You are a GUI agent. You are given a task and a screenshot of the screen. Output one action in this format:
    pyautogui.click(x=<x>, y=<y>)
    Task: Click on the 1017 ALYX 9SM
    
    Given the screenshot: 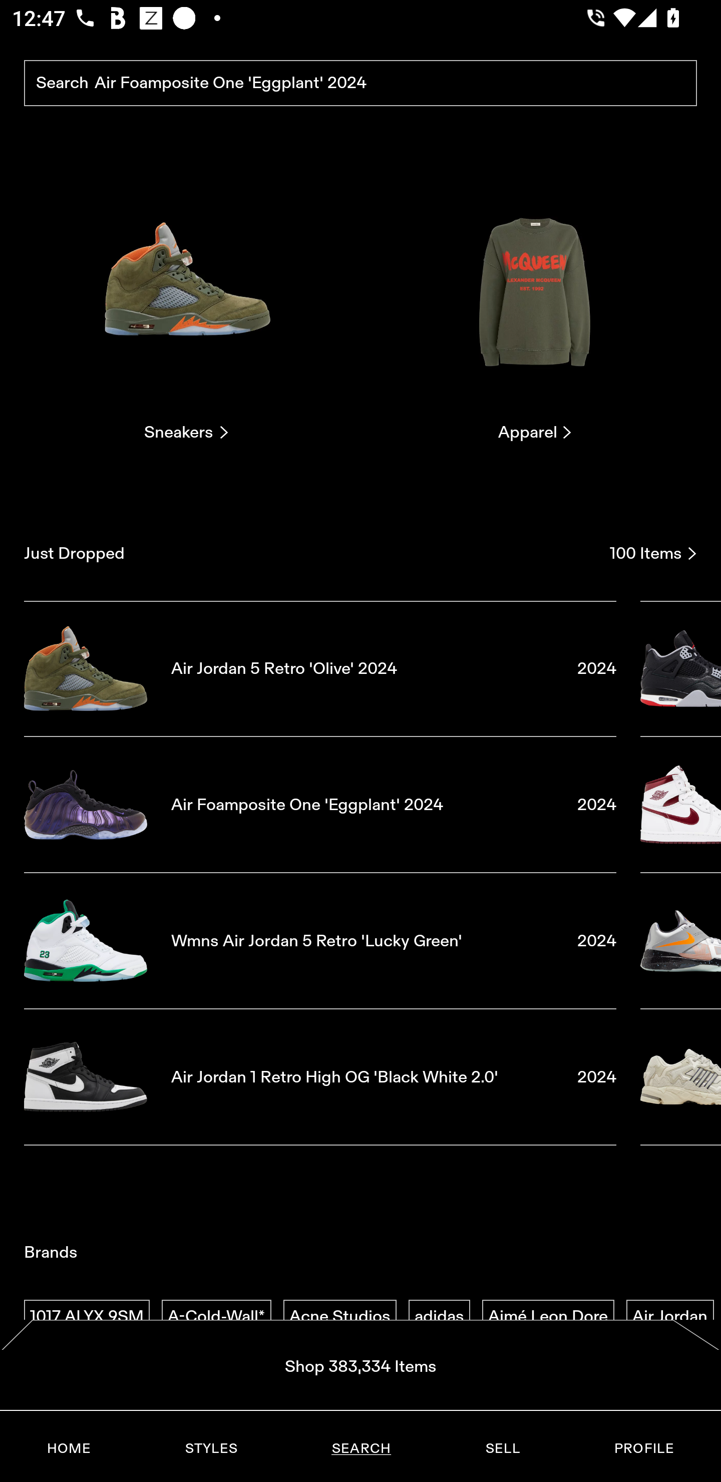 What is the action you would take?
    pyautogui.click(x=87, y=1317)
    